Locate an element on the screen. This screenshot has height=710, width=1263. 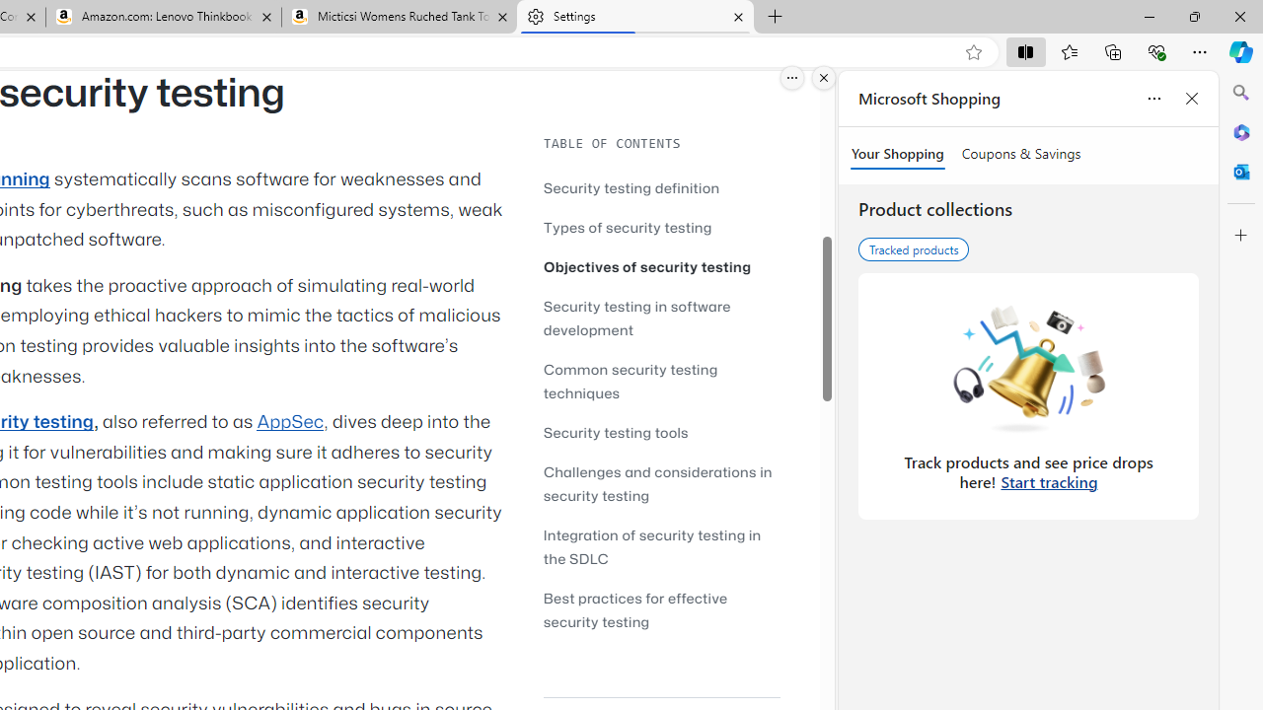
Security testing in software development is located at coordinates (637, 318).